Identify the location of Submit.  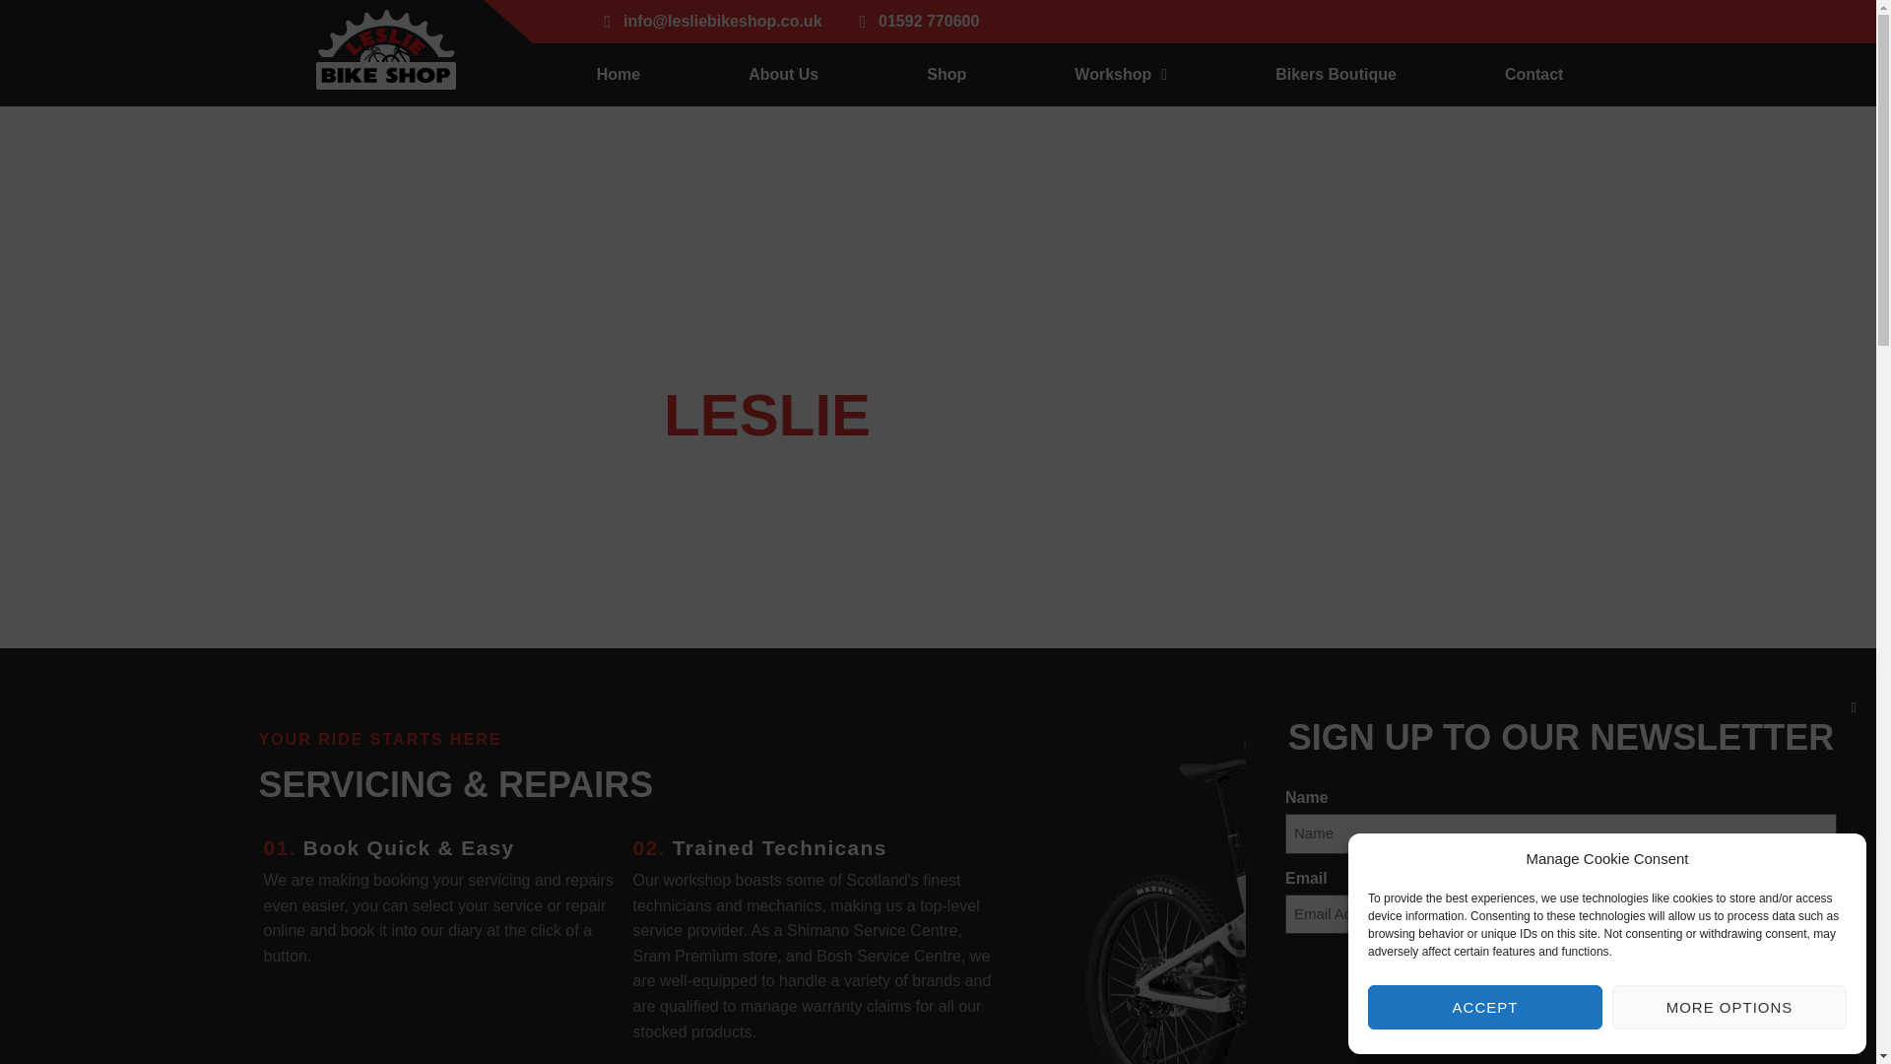
(1560, 981).